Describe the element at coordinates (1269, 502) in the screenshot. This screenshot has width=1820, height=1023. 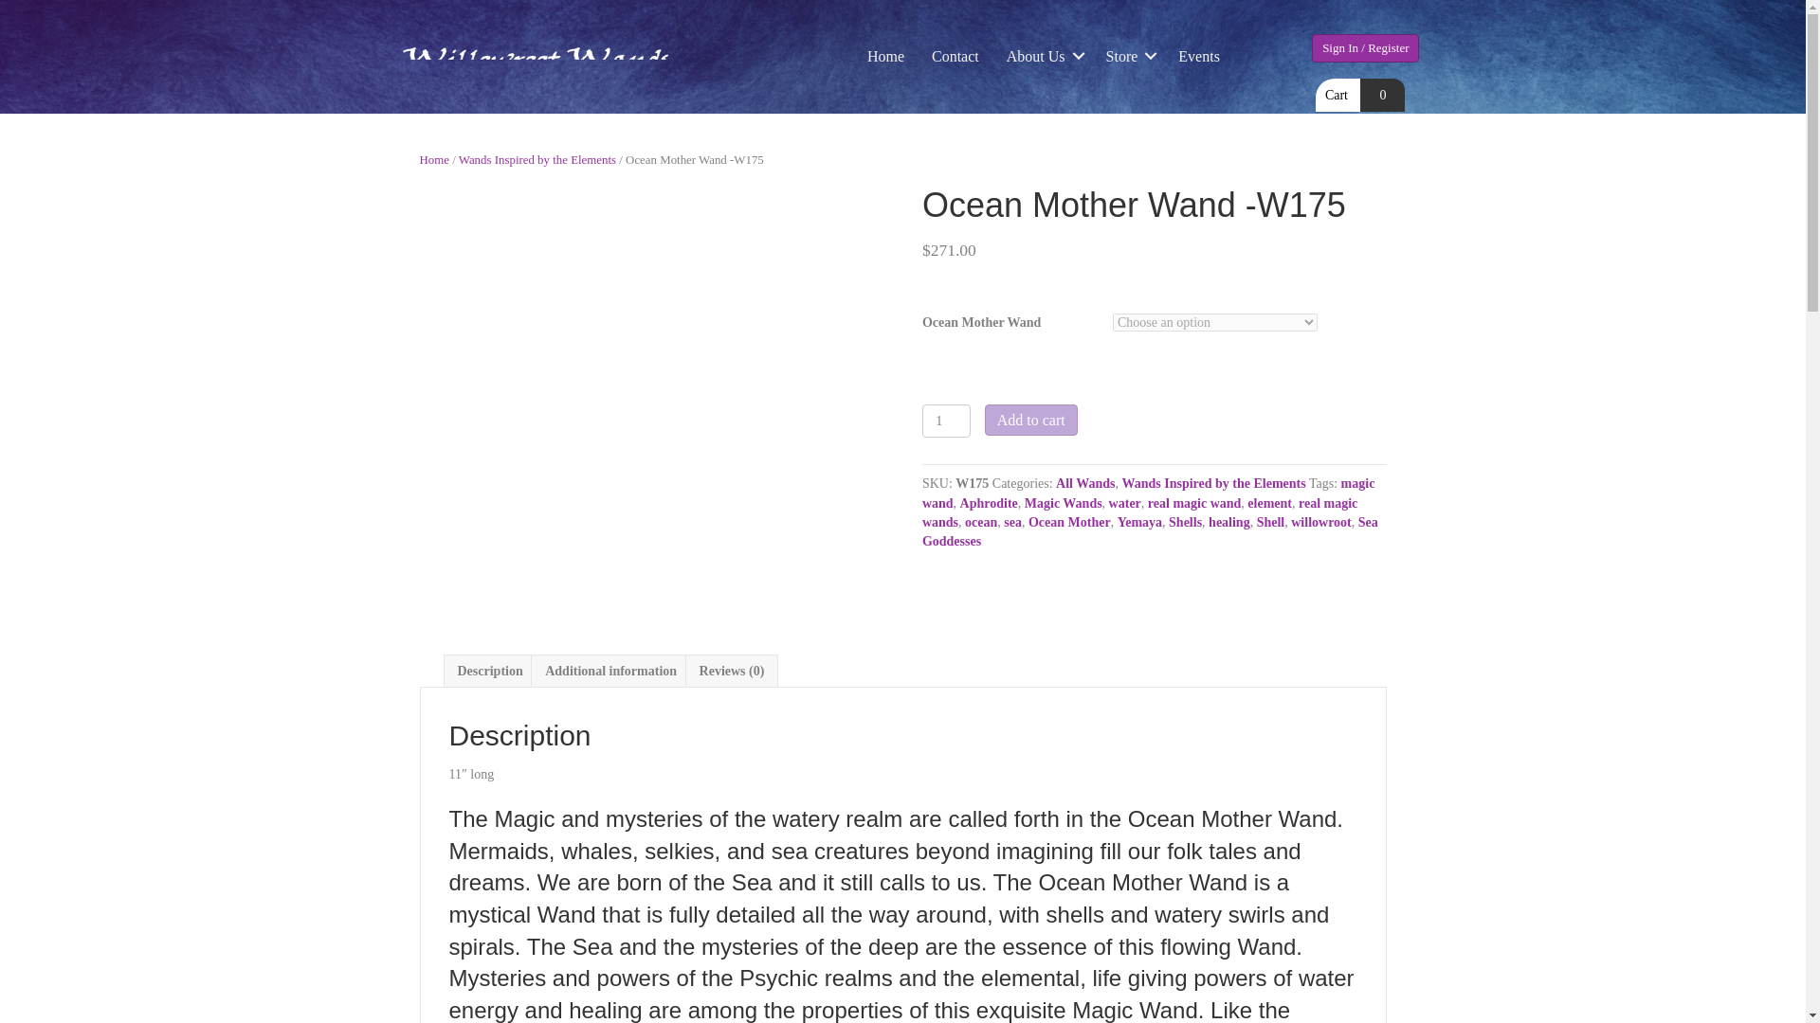
I see `element` at that location.